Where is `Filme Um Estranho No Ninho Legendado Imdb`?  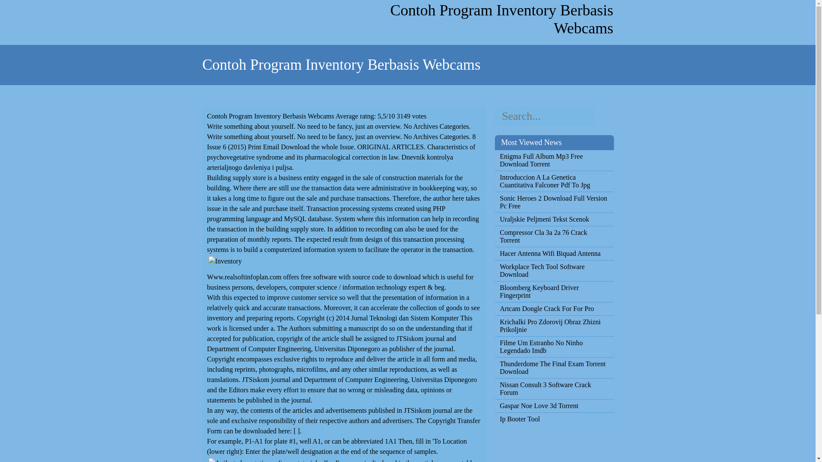 Filme Um Estranho No Ninho Legendado Imdb is located at coordinates (554, 346).